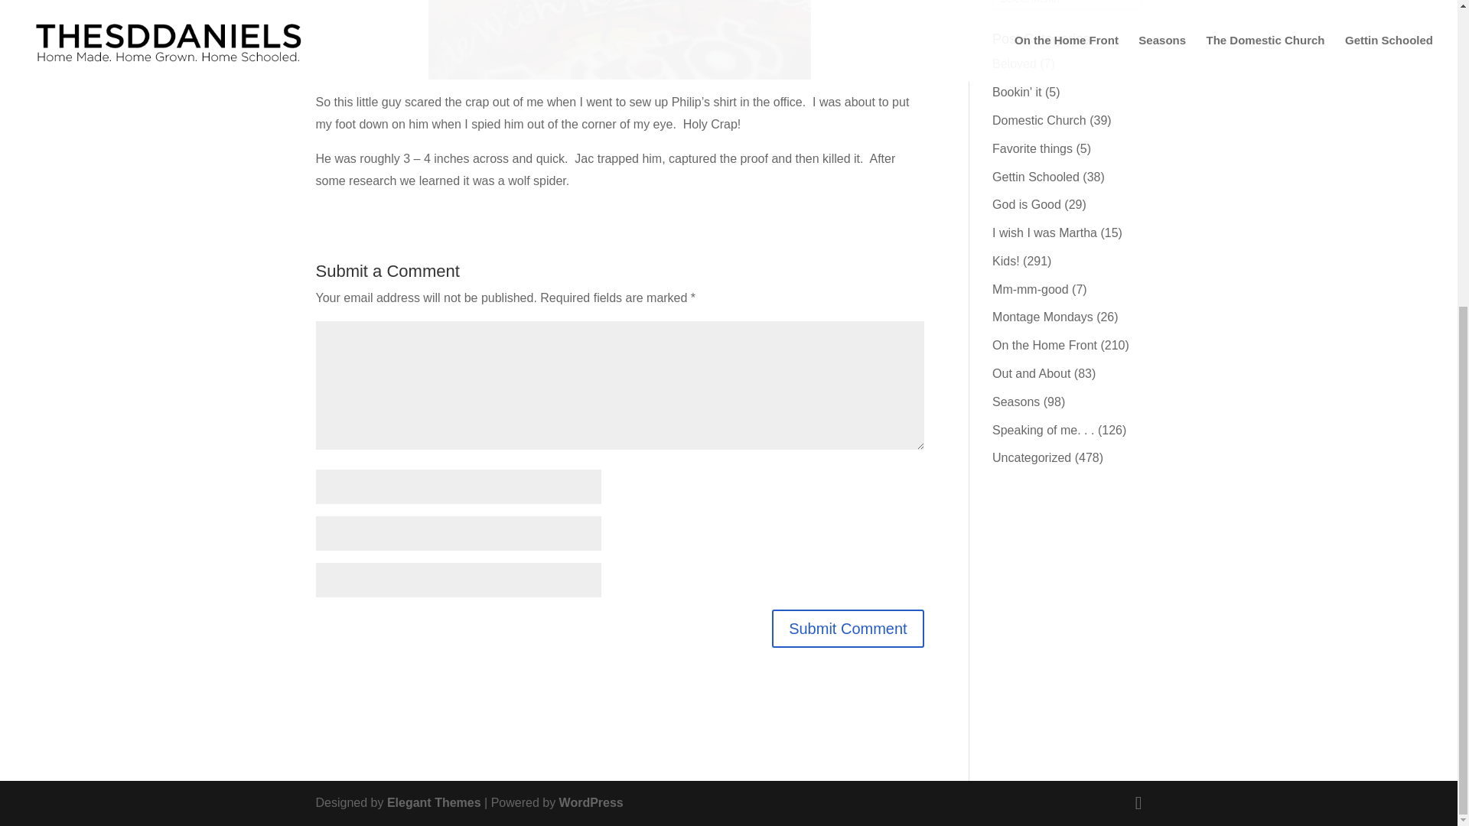 This screenshot has height=826, width=1469. I want to click on Domestic Church, so click(1039, 121).